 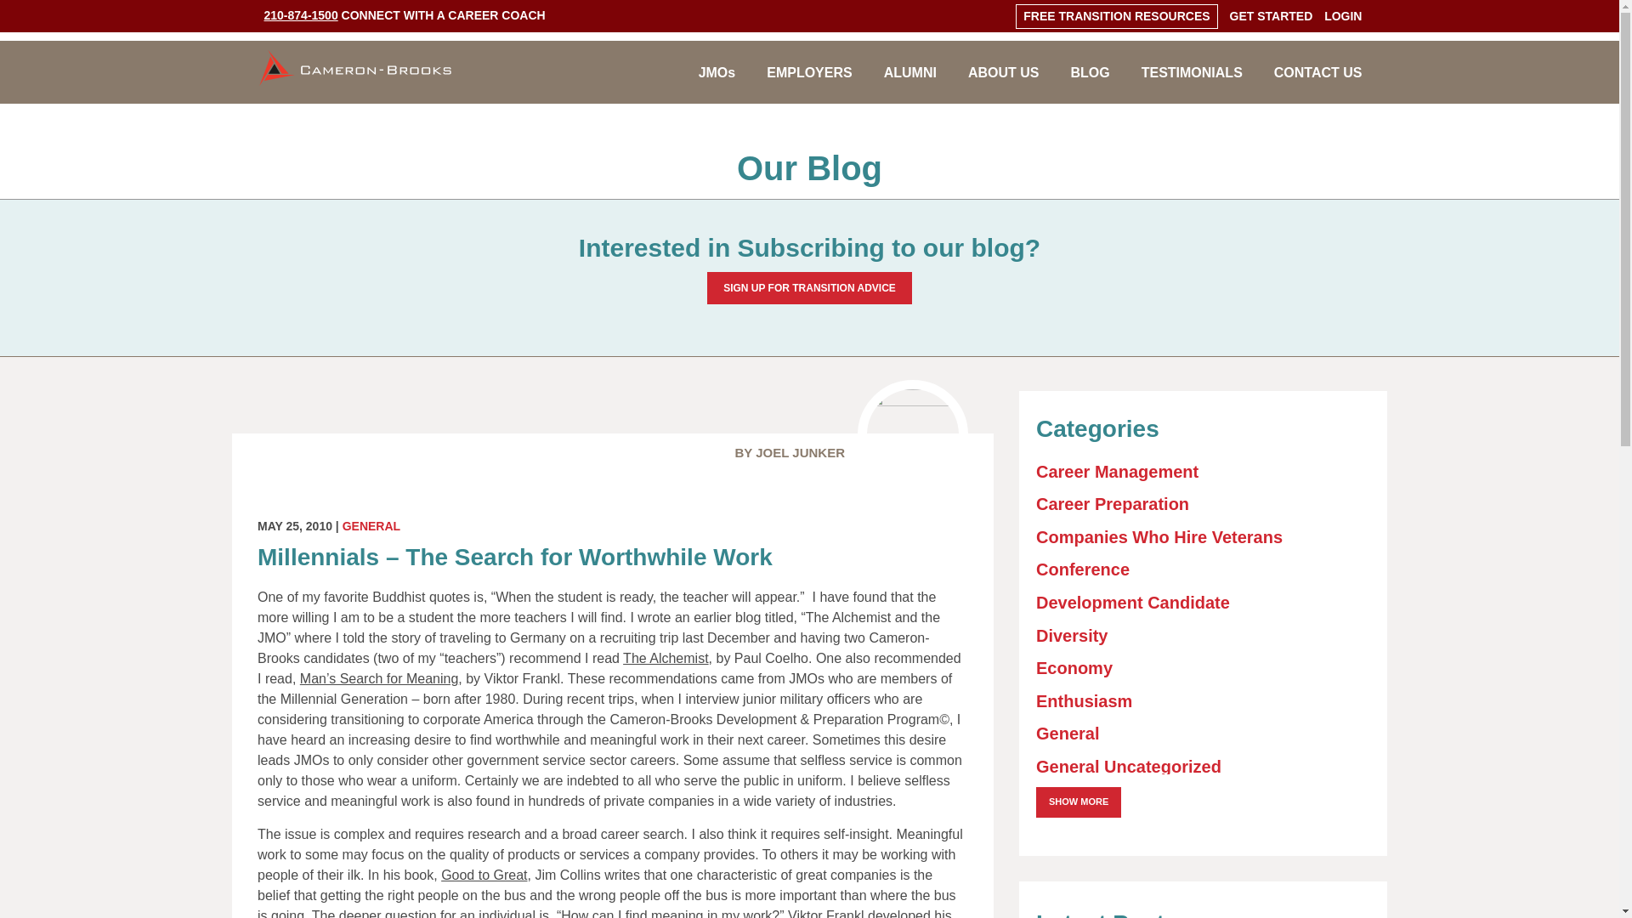 What do you see at coordinates (717, 83) in the screenshot?
I see `JMOs` at bounding box center [717, 83].